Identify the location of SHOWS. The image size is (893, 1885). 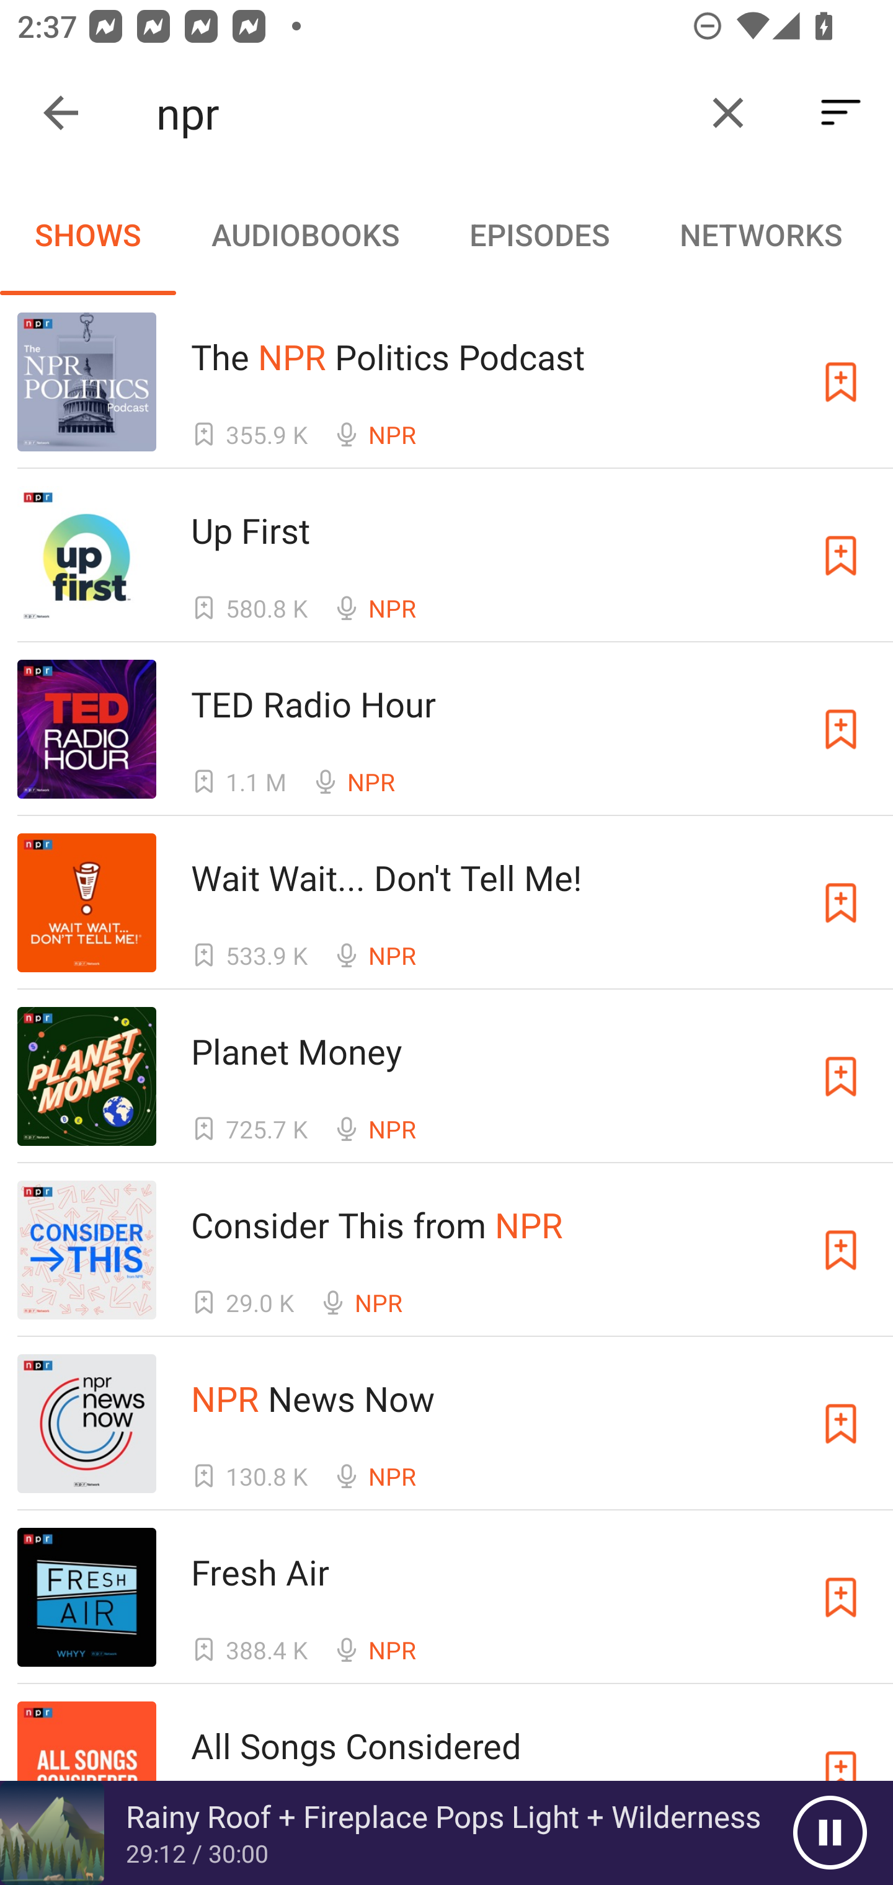
(88, 234).